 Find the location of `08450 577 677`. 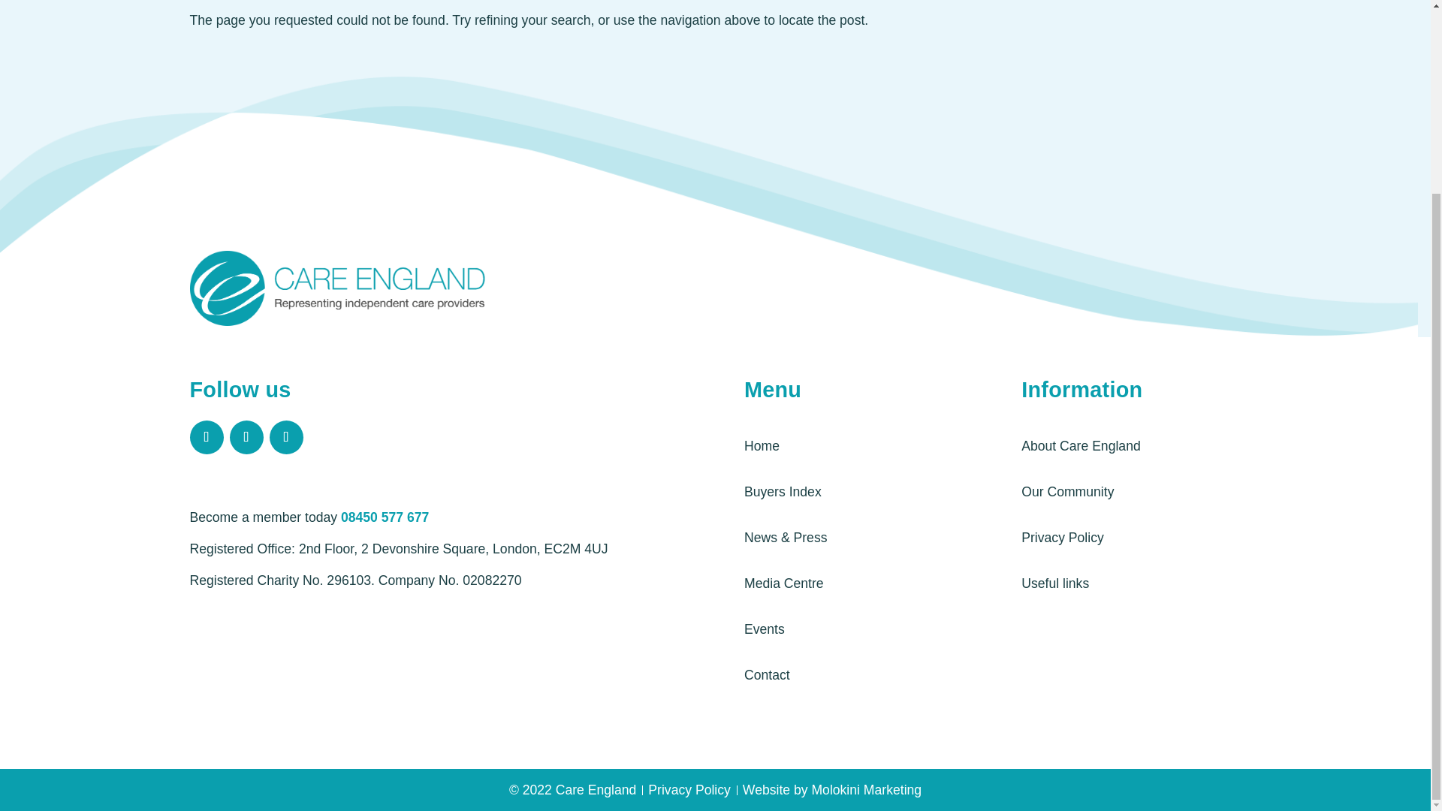

08450 577 677 is located at coordinates (385, 517).